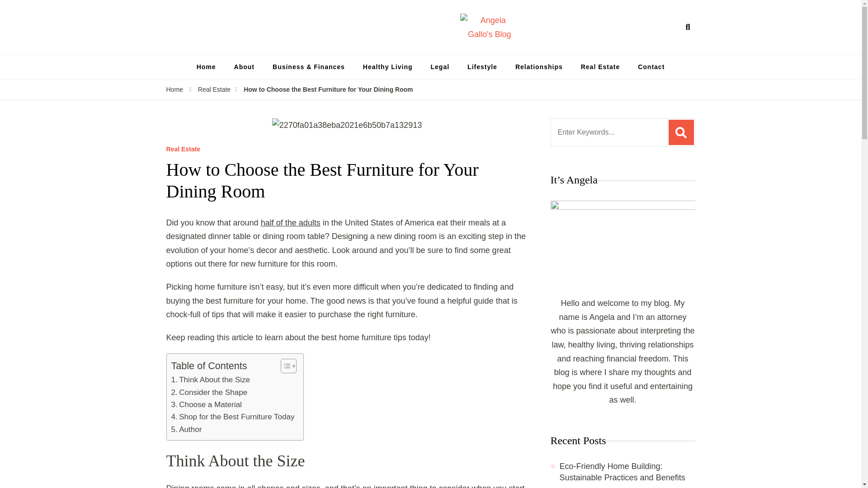 The height and width of the screenshot is (488, 868). What do you see at coordinates (206, 67) in the screenshot?
I see `Home` at bounding box center [206, 67].